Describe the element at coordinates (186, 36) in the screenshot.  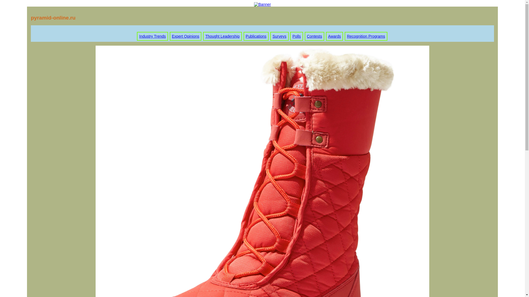
I see `Expert Opinions` at that location.